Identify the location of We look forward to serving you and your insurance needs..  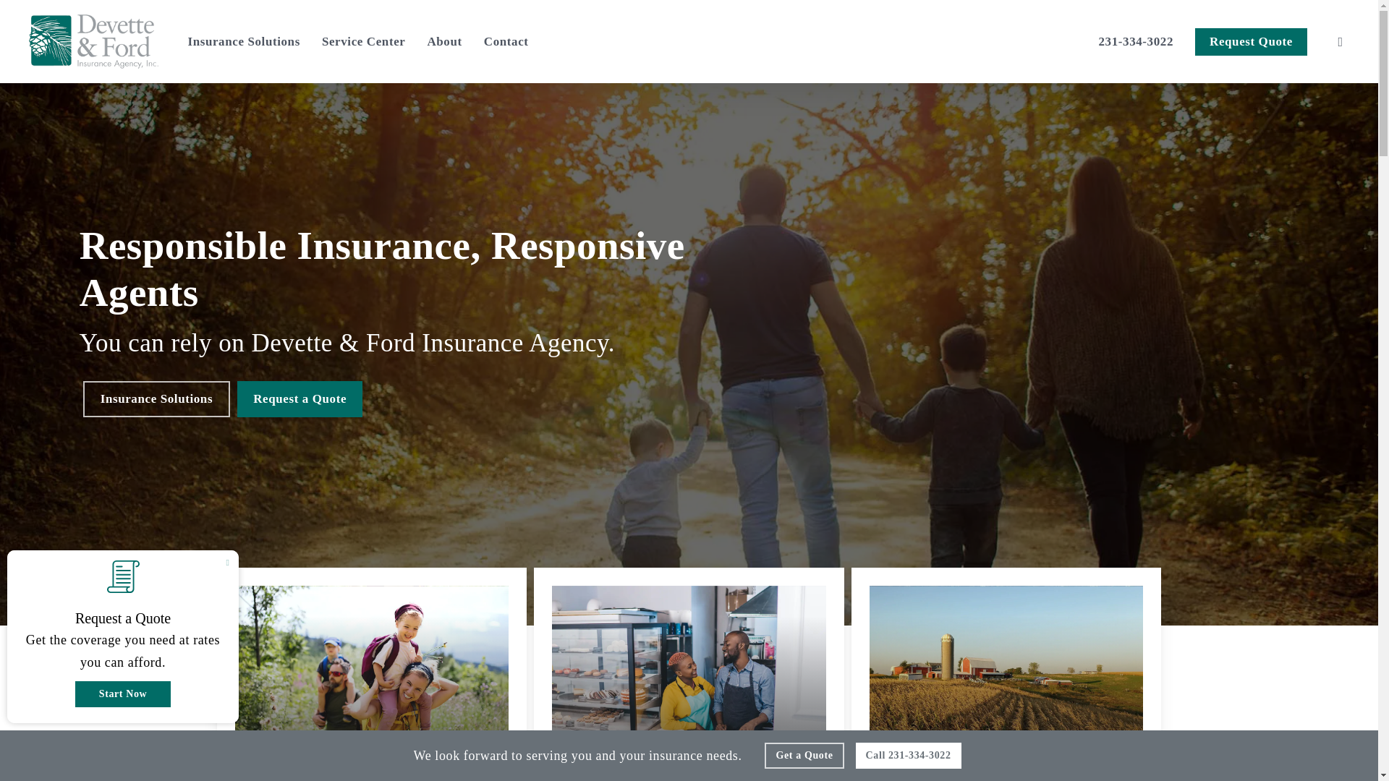
(584, 759).